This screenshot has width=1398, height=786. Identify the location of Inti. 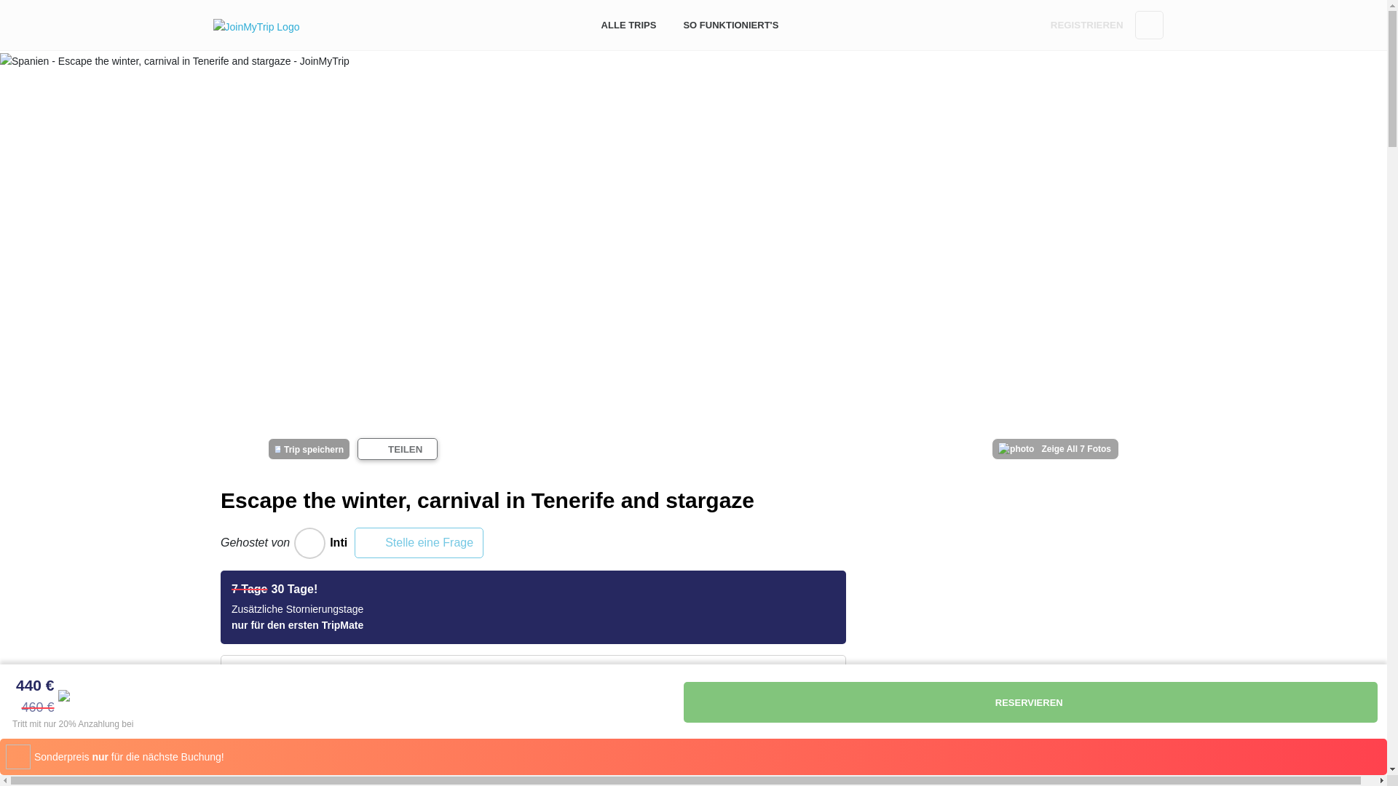
(309, 543).